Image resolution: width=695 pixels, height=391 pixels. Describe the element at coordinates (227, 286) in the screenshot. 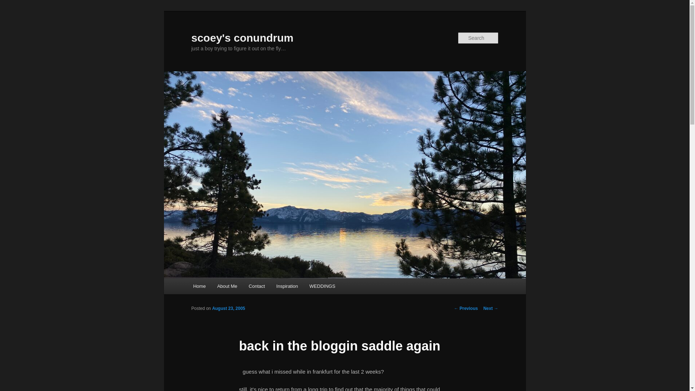

I see `About Me` at that location.